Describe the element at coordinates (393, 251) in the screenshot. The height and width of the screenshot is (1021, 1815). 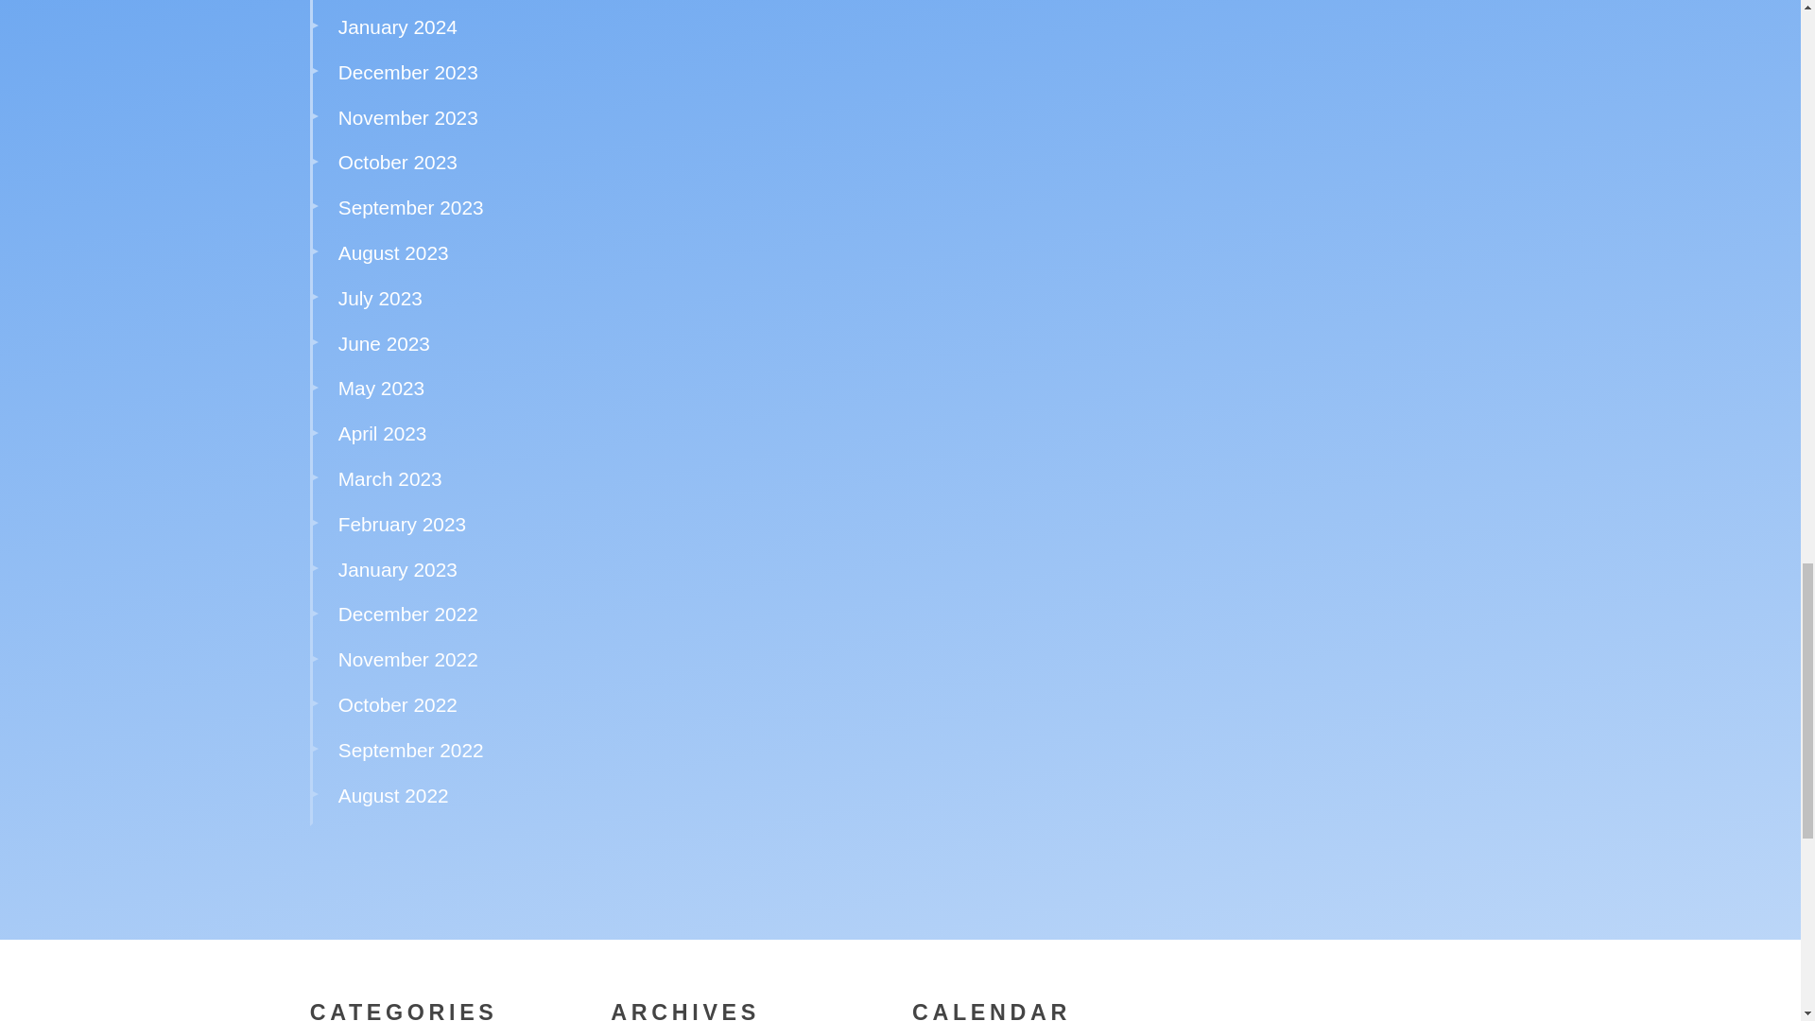
I see `August 2023` at that location.